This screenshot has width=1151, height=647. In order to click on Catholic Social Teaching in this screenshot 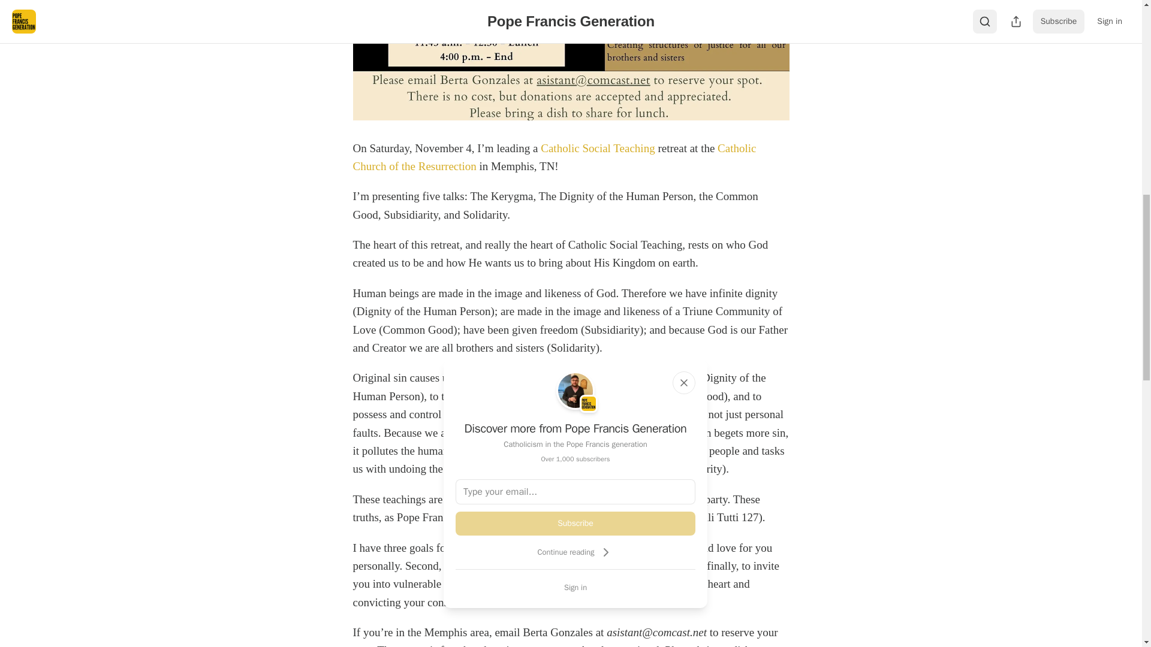, I will do `click(598, 147)`.